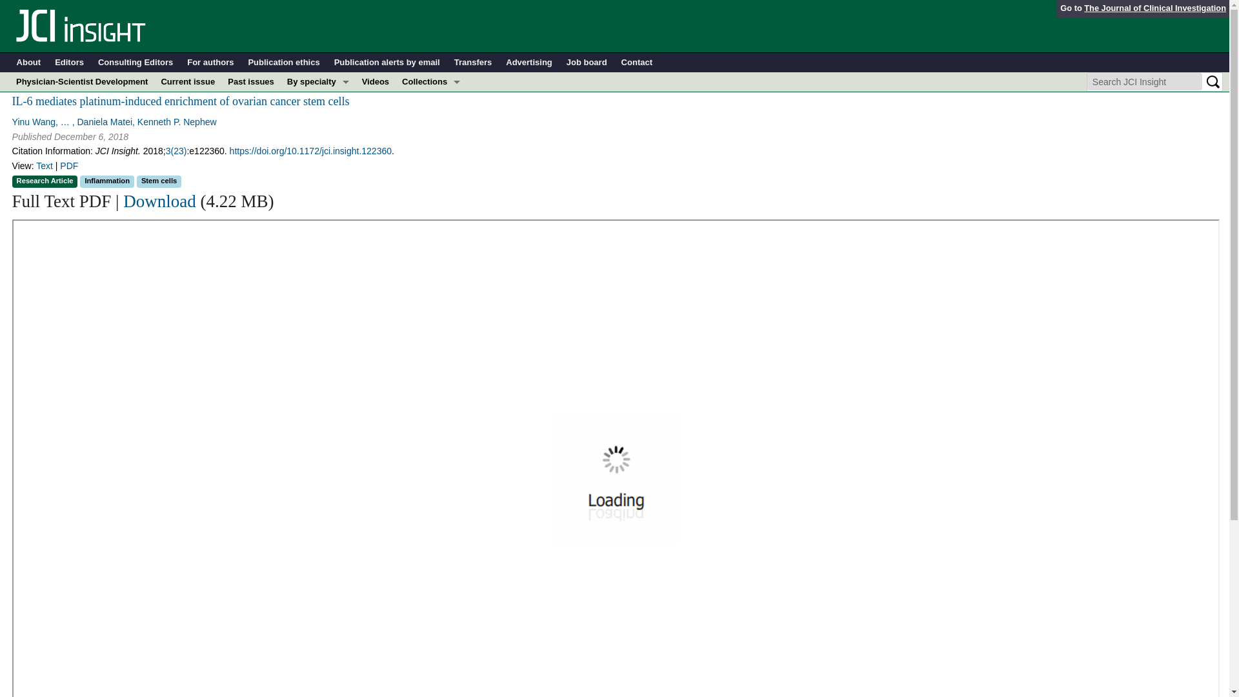  What do you see at coordinates (586, 63) in the screenshot?
I see `Job board` at bounding box center [586, 63].